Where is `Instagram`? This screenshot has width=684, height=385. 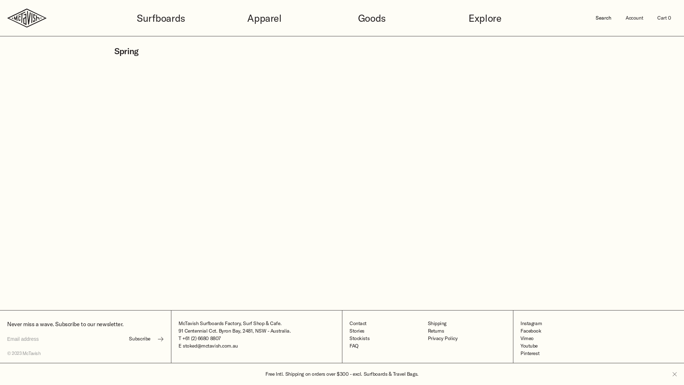
Instagram is located at coordinates (598, 324).